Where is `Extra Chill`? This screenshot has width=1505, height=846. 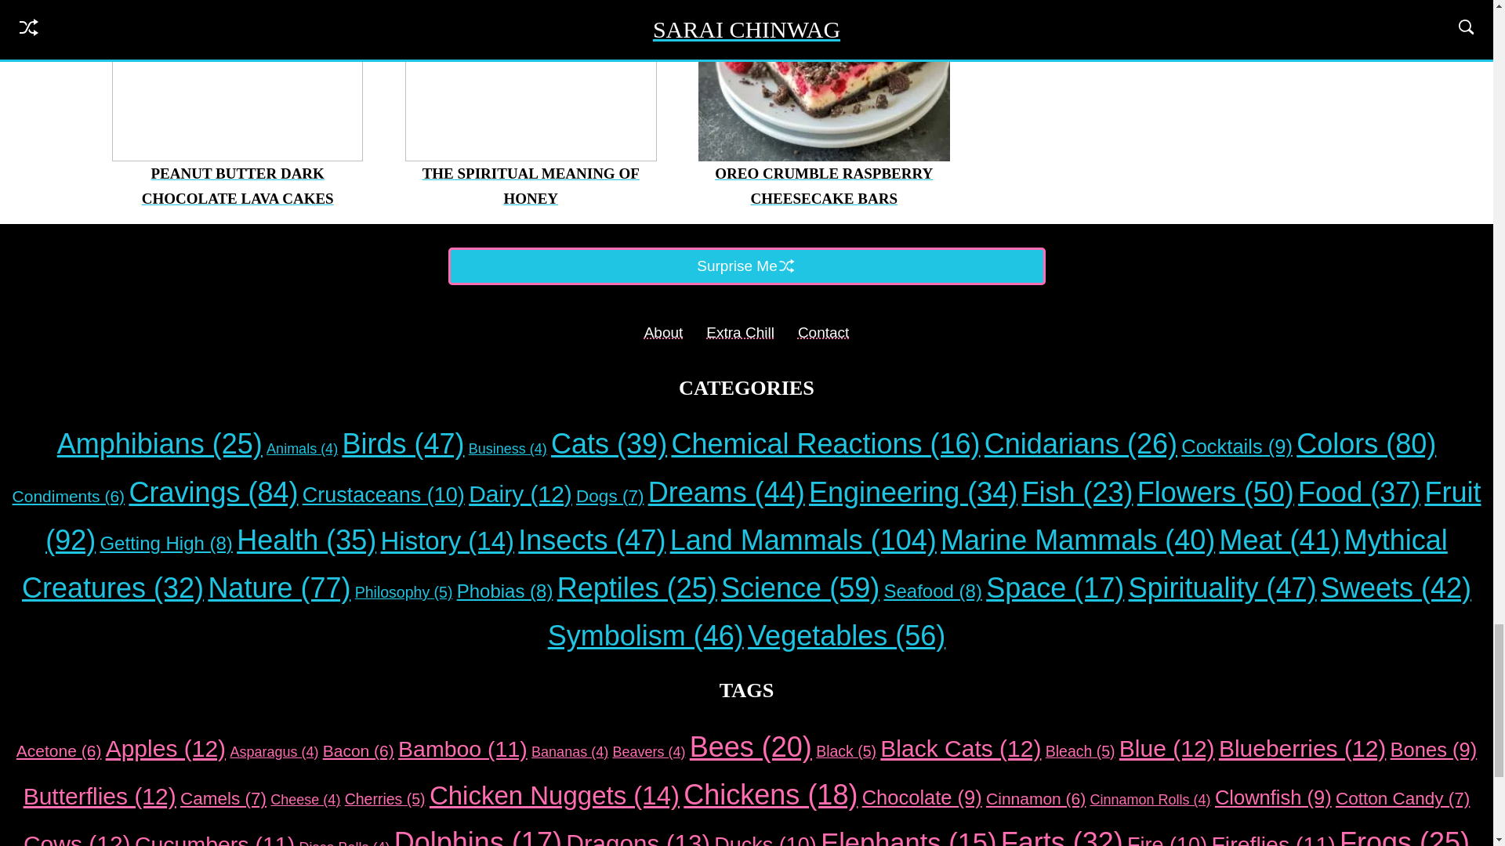 Extra Chill is located at coordinates (740, 332).